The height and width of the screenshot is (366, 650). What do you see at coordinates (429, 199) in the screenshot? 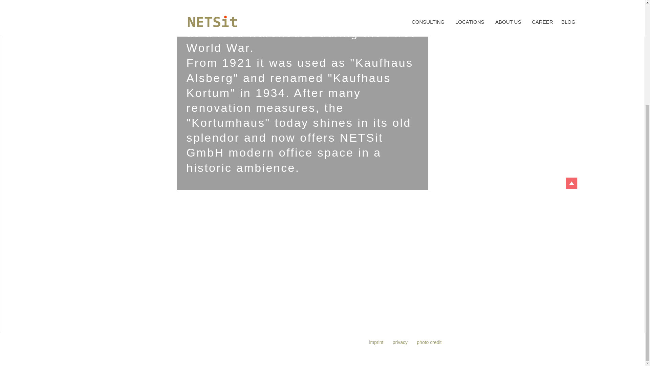
I see `photo credit` at bounding box center [429, 199].